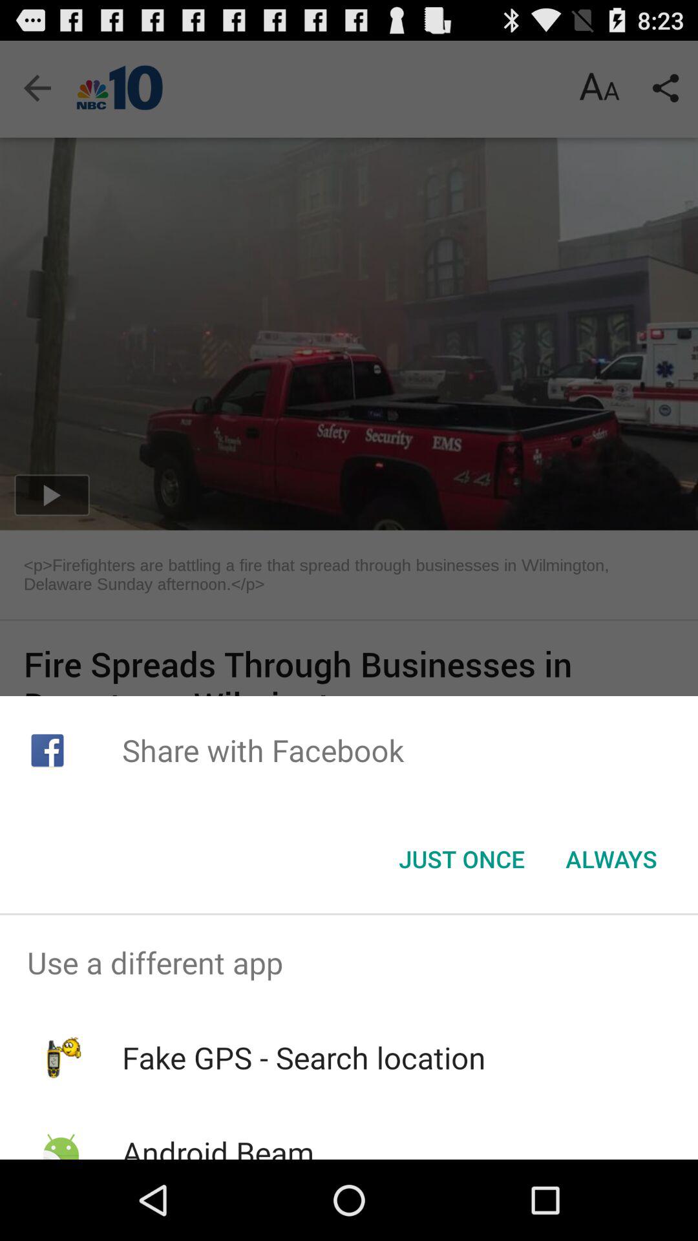  I want to click on click app below the share with facebook item, so click(461, 859).